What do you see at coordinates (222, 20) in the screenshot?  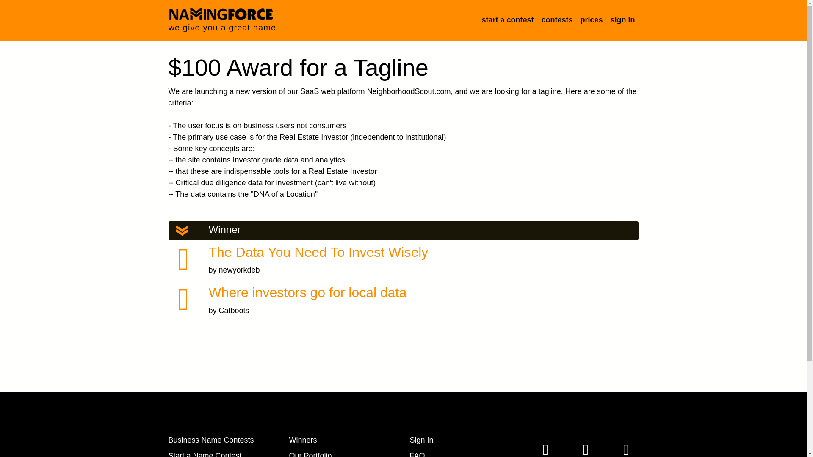 I see `we give you a great name` at bounding box center [222, 20].